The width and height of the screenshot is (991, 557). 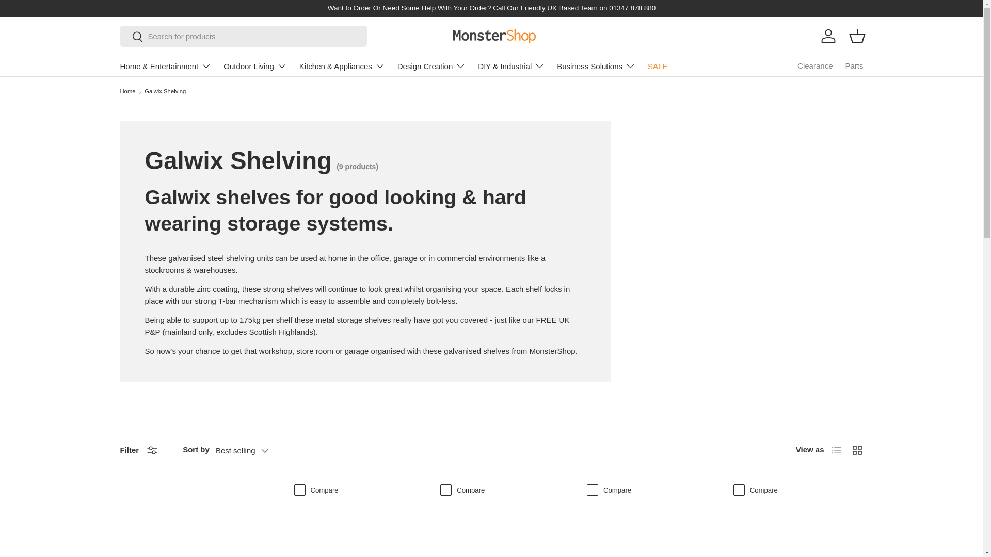 What do you see at coordinates (828, 36) in the screenshot?
I see `Log in` at bounding box center [828, 36].